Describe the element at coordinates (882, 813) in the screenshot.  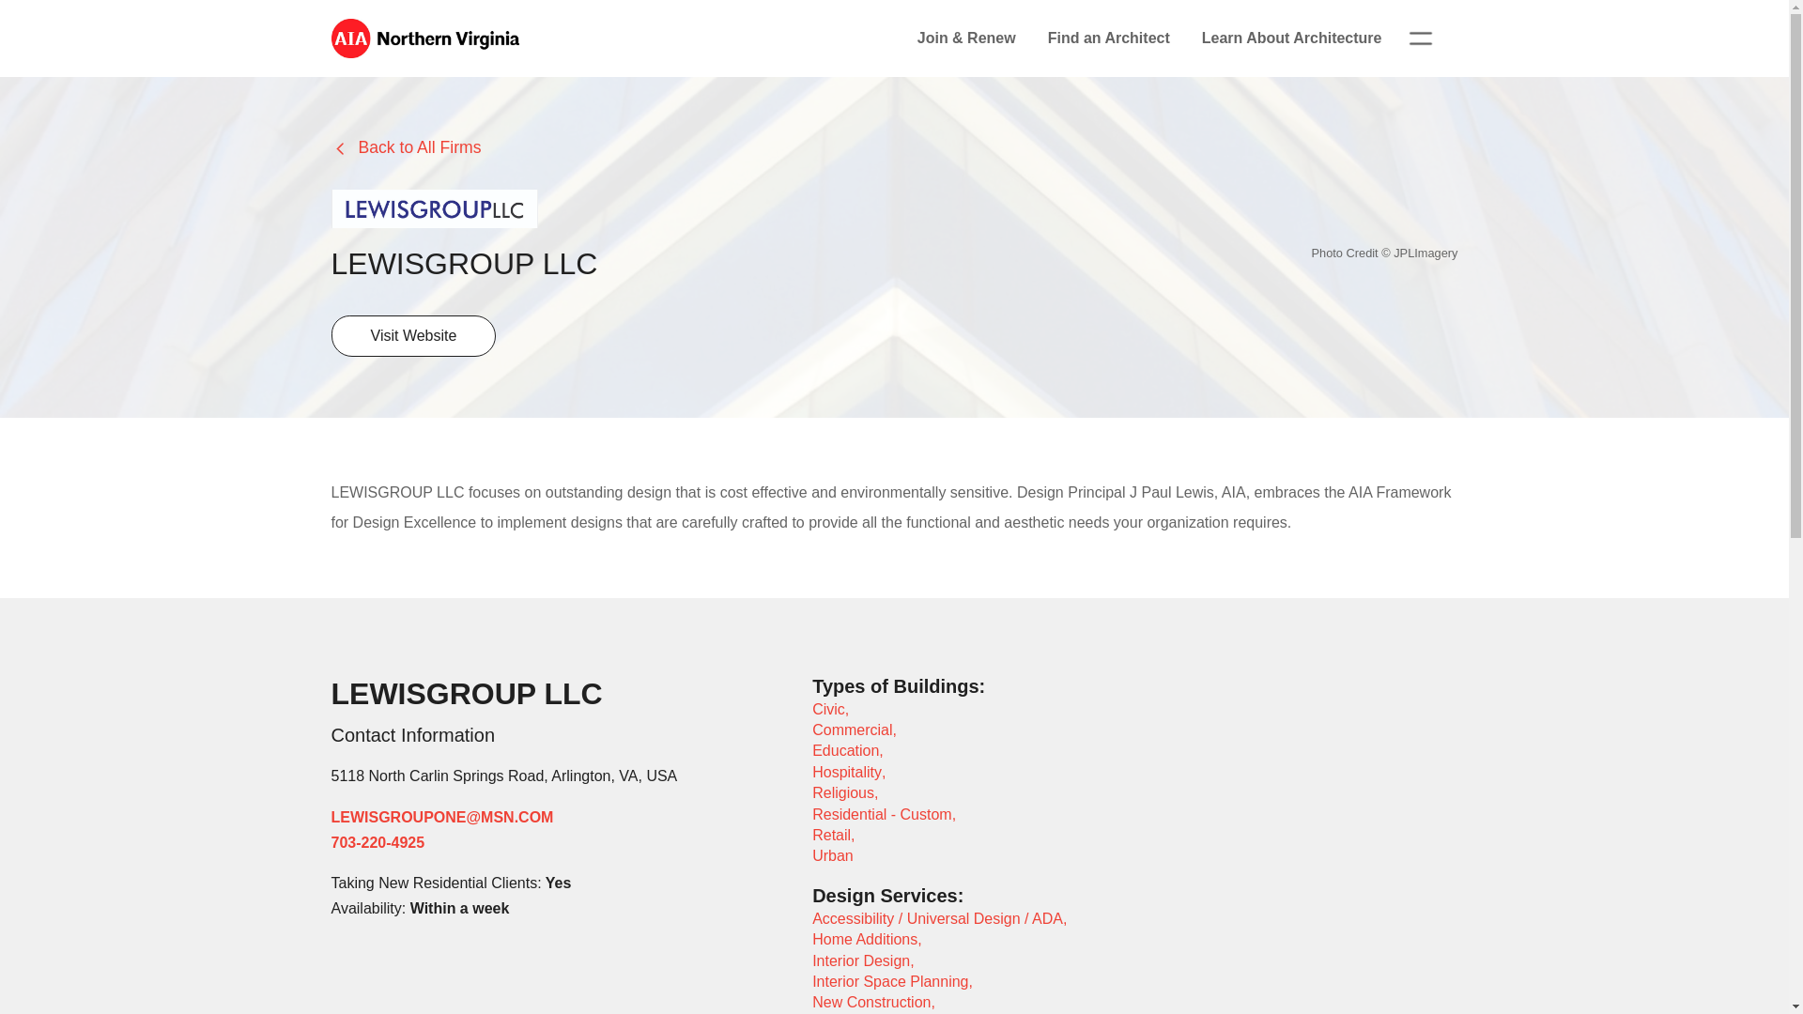
I see `Residential - Custom` at that location.